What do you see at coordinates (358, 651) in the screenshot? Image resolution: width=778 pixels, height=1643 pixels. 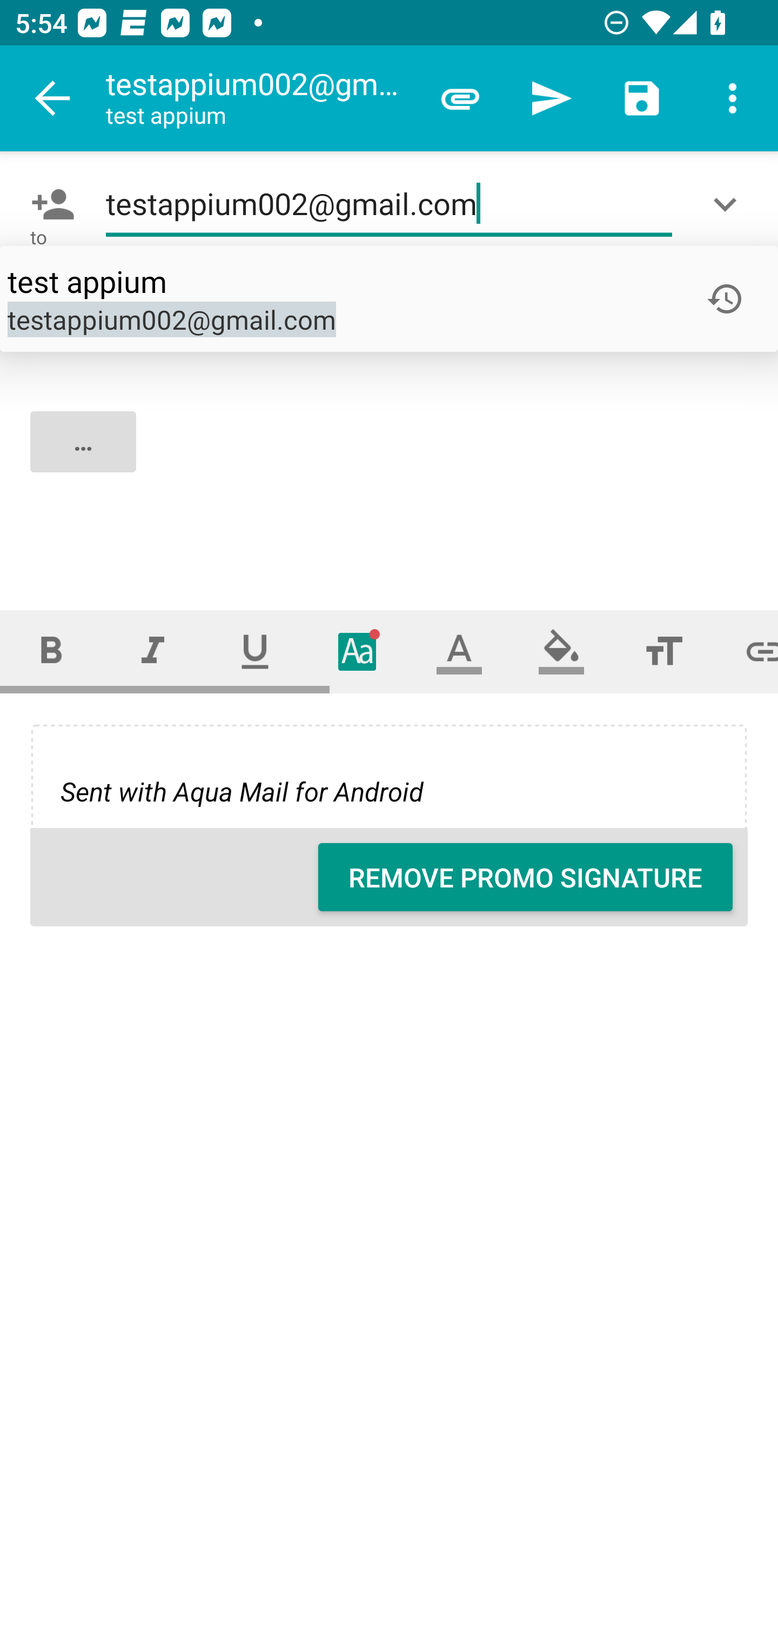 I see `Typeface (font)` at bounding box center [358, 651].